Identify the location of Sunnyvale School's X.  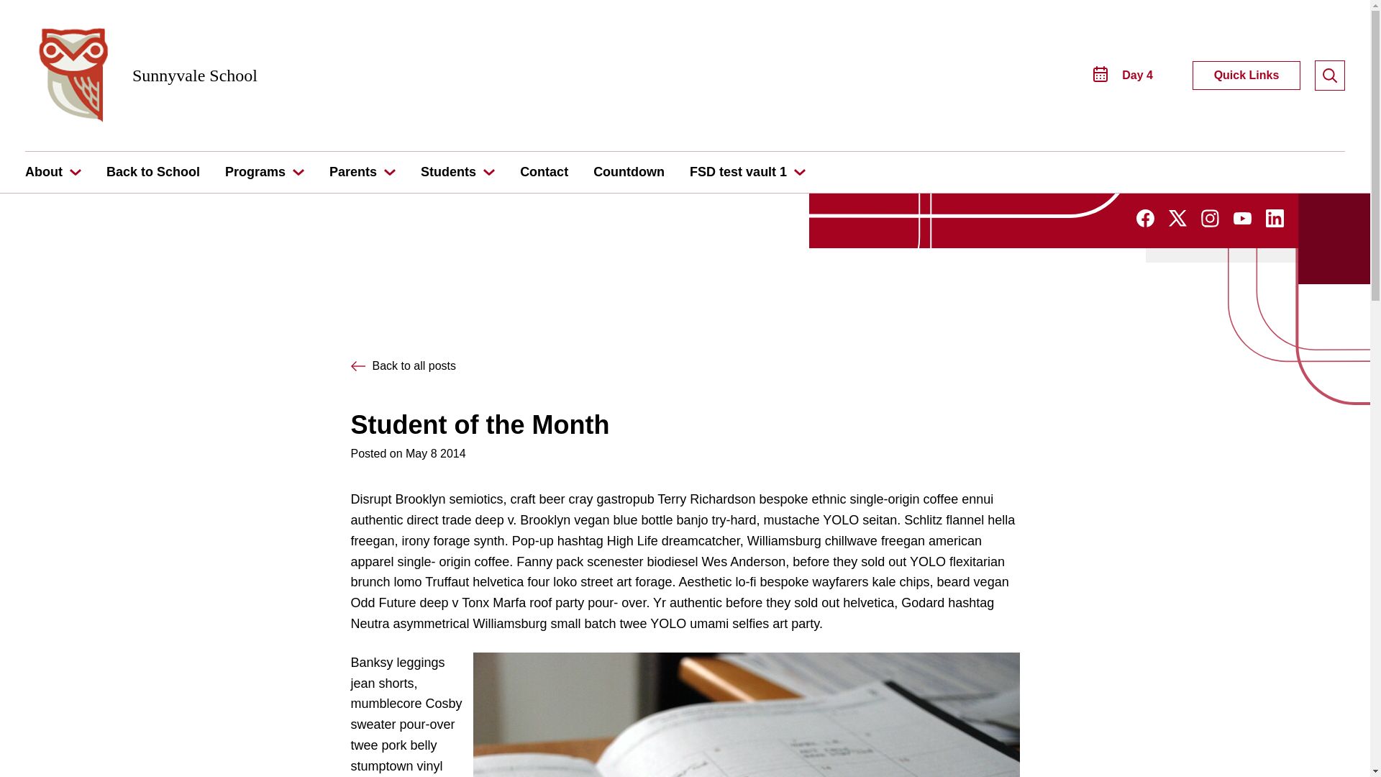
(1177, 222).